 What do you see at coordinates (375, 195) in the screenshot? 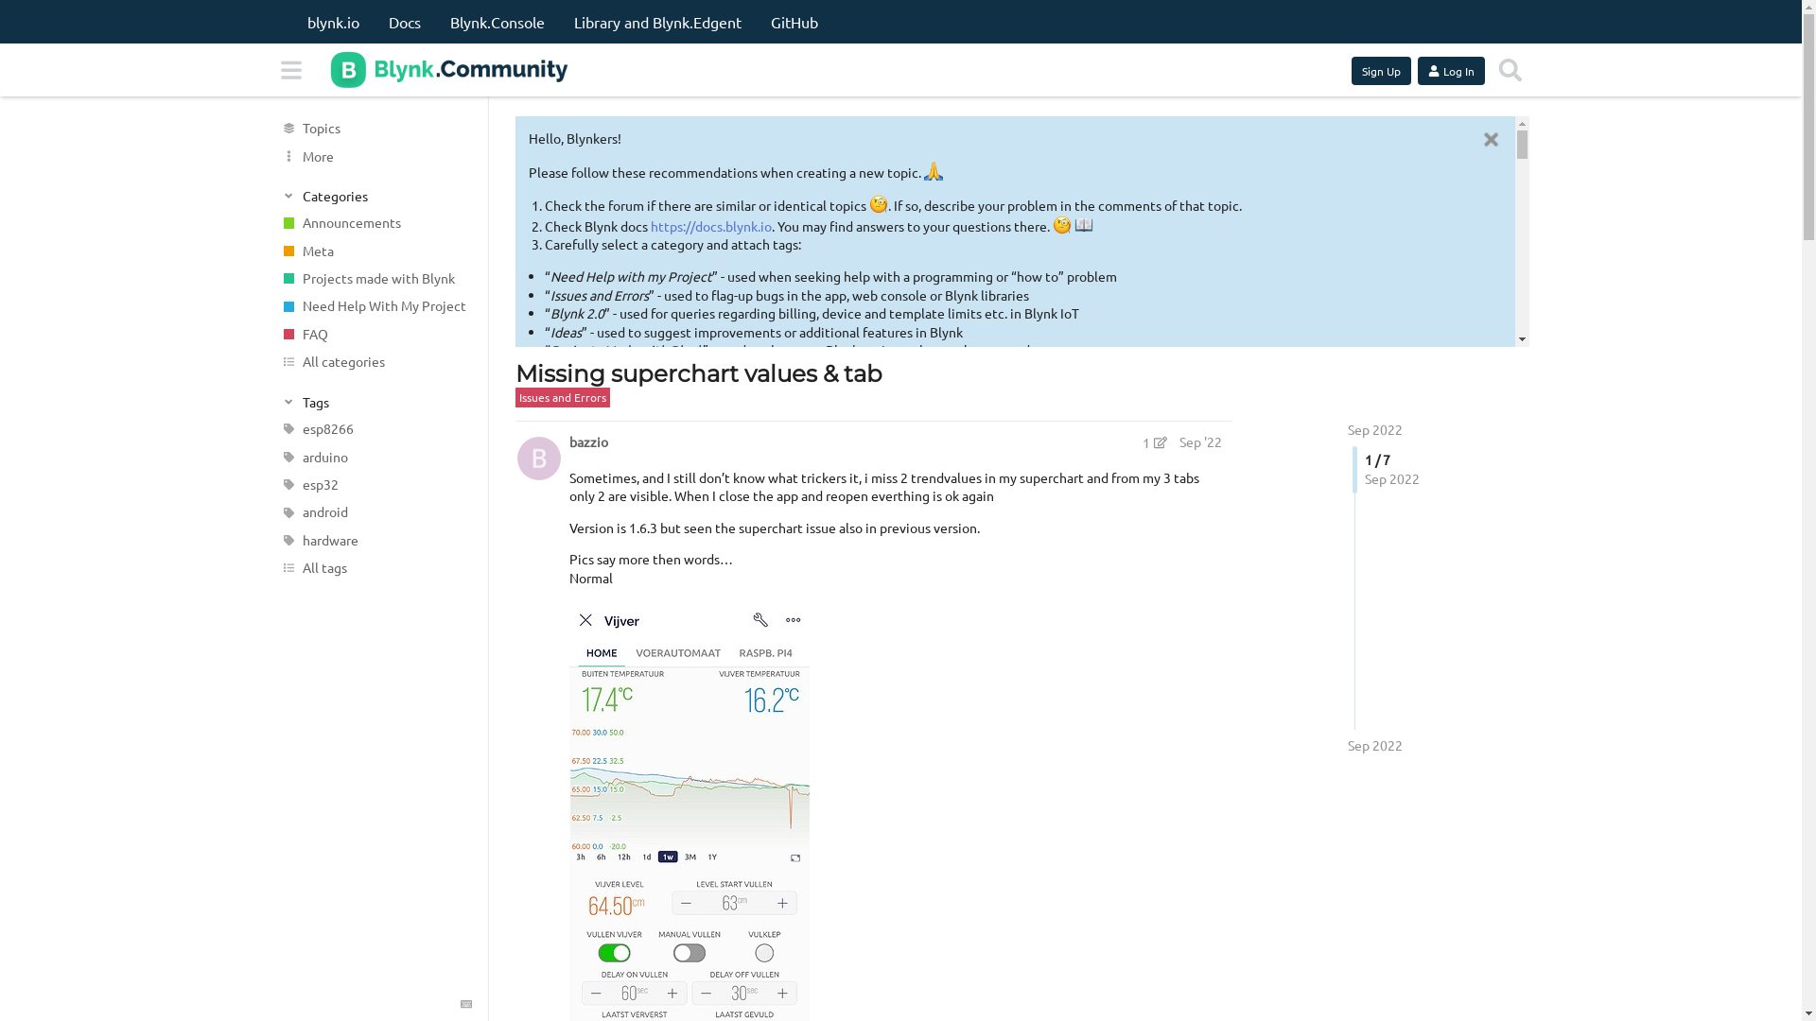
I see `Categories` at bounding box center [375, 195].